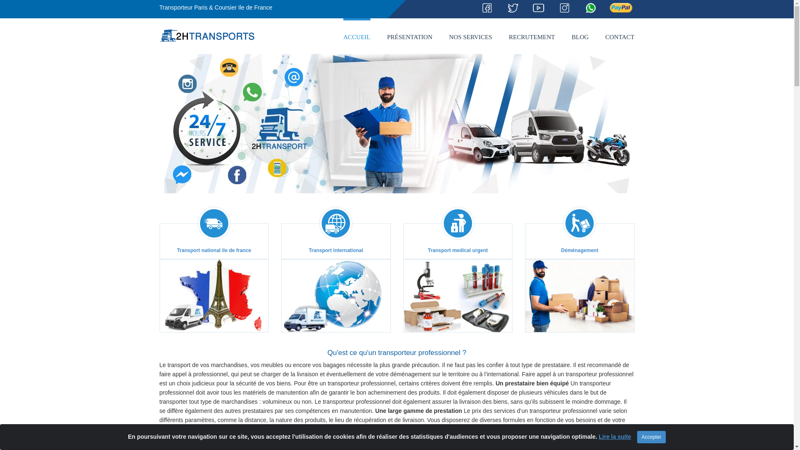 This screenshot has width=800, height=450. I want to click on Transporteur Paris, so click(397, 117).